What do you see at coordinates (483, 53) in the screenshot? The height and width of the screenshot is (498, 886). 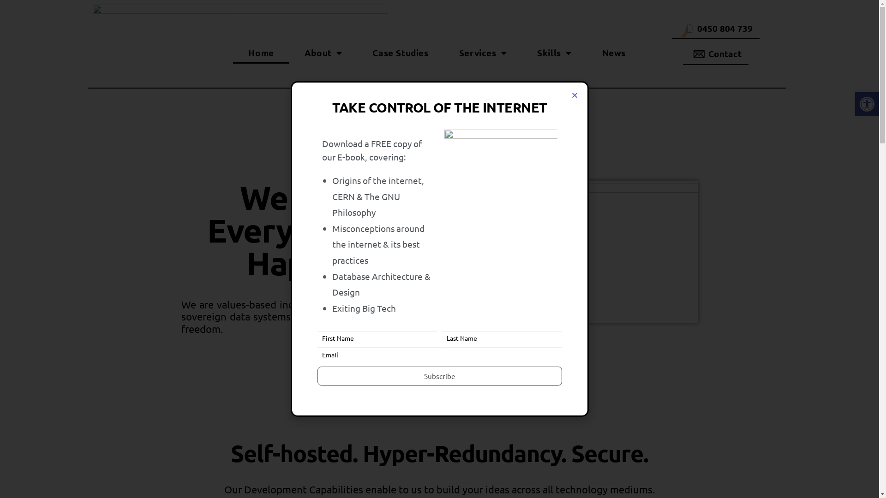 I see `Services` at bounding box center [483, 53].